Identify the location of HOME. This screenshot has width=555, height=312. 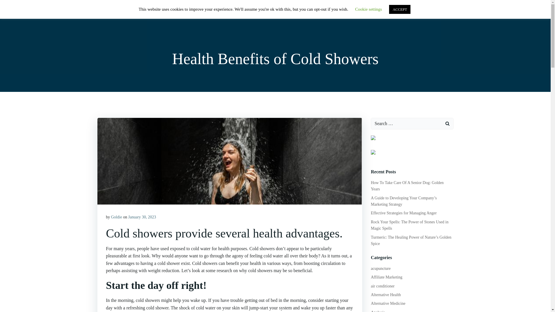
(303, 13).